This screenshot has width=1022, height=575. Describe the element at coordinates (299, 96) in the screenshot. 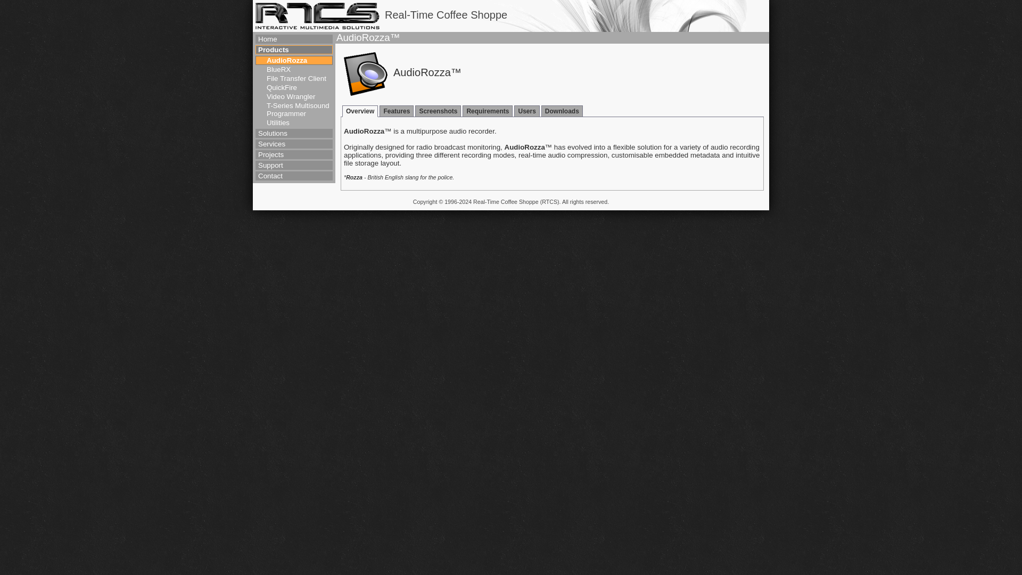

I see `Video Wrangler` at that location.